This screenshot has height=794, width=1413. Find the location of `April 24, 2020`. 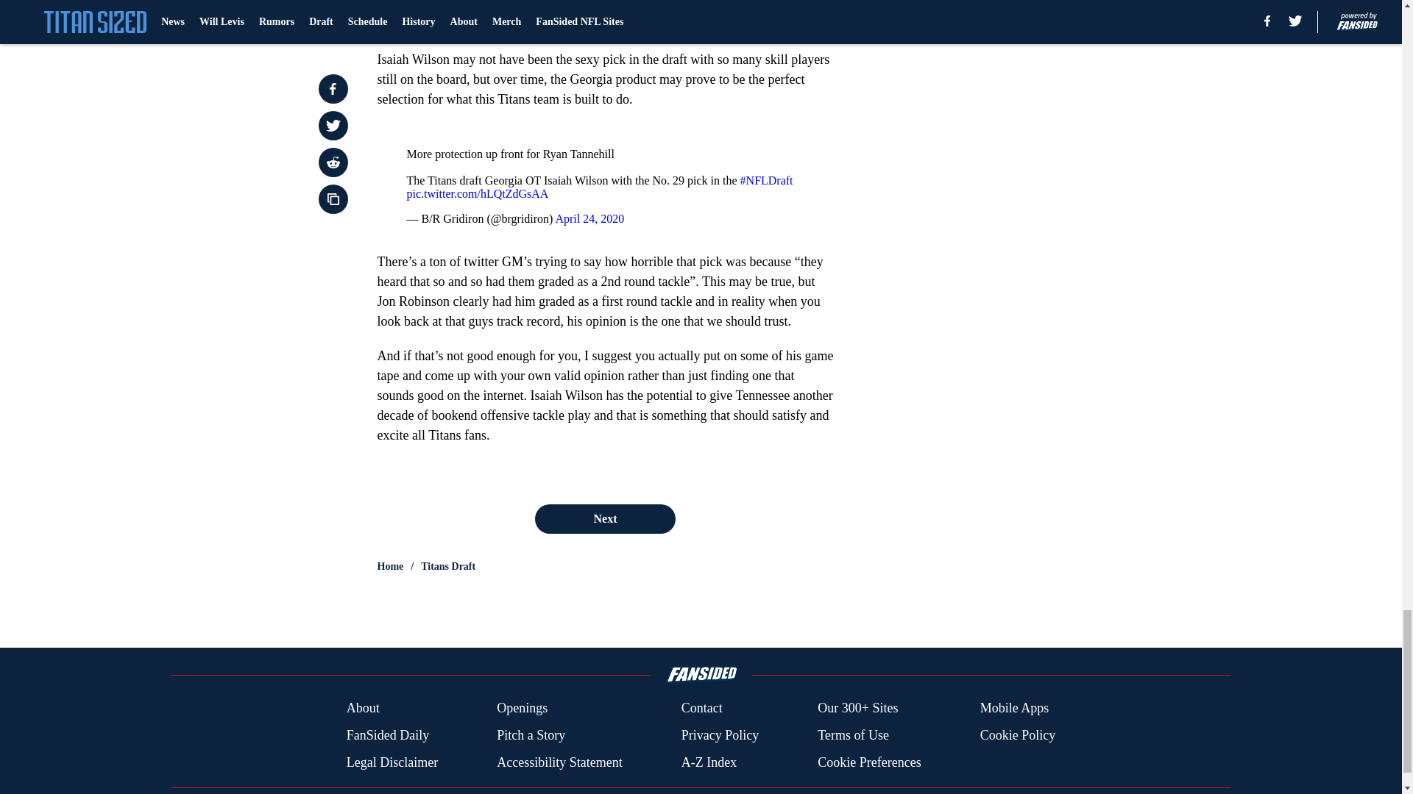

April 24, 2020 is located at coordinates (589, 218).